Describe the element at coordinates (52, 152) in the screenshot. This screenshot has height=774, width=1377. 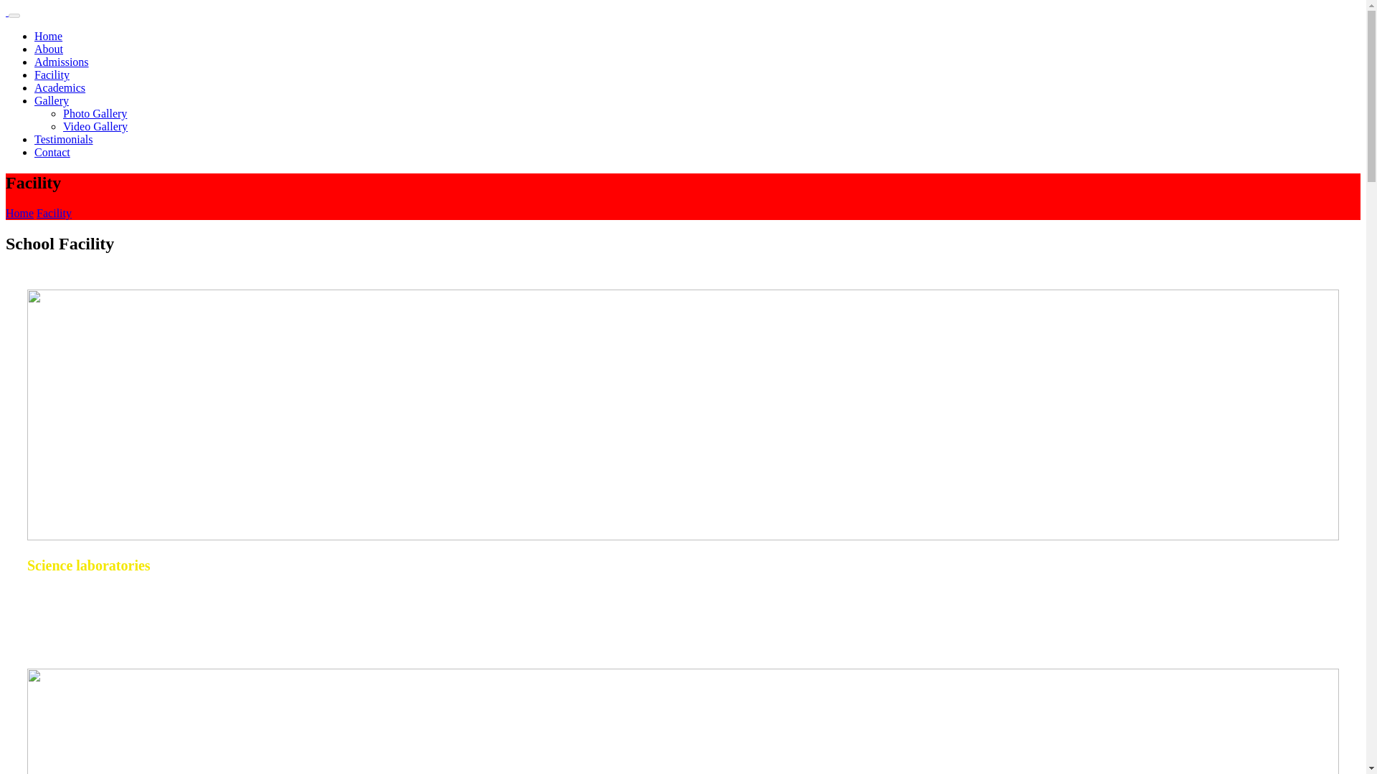
I see `Contact` at that location.